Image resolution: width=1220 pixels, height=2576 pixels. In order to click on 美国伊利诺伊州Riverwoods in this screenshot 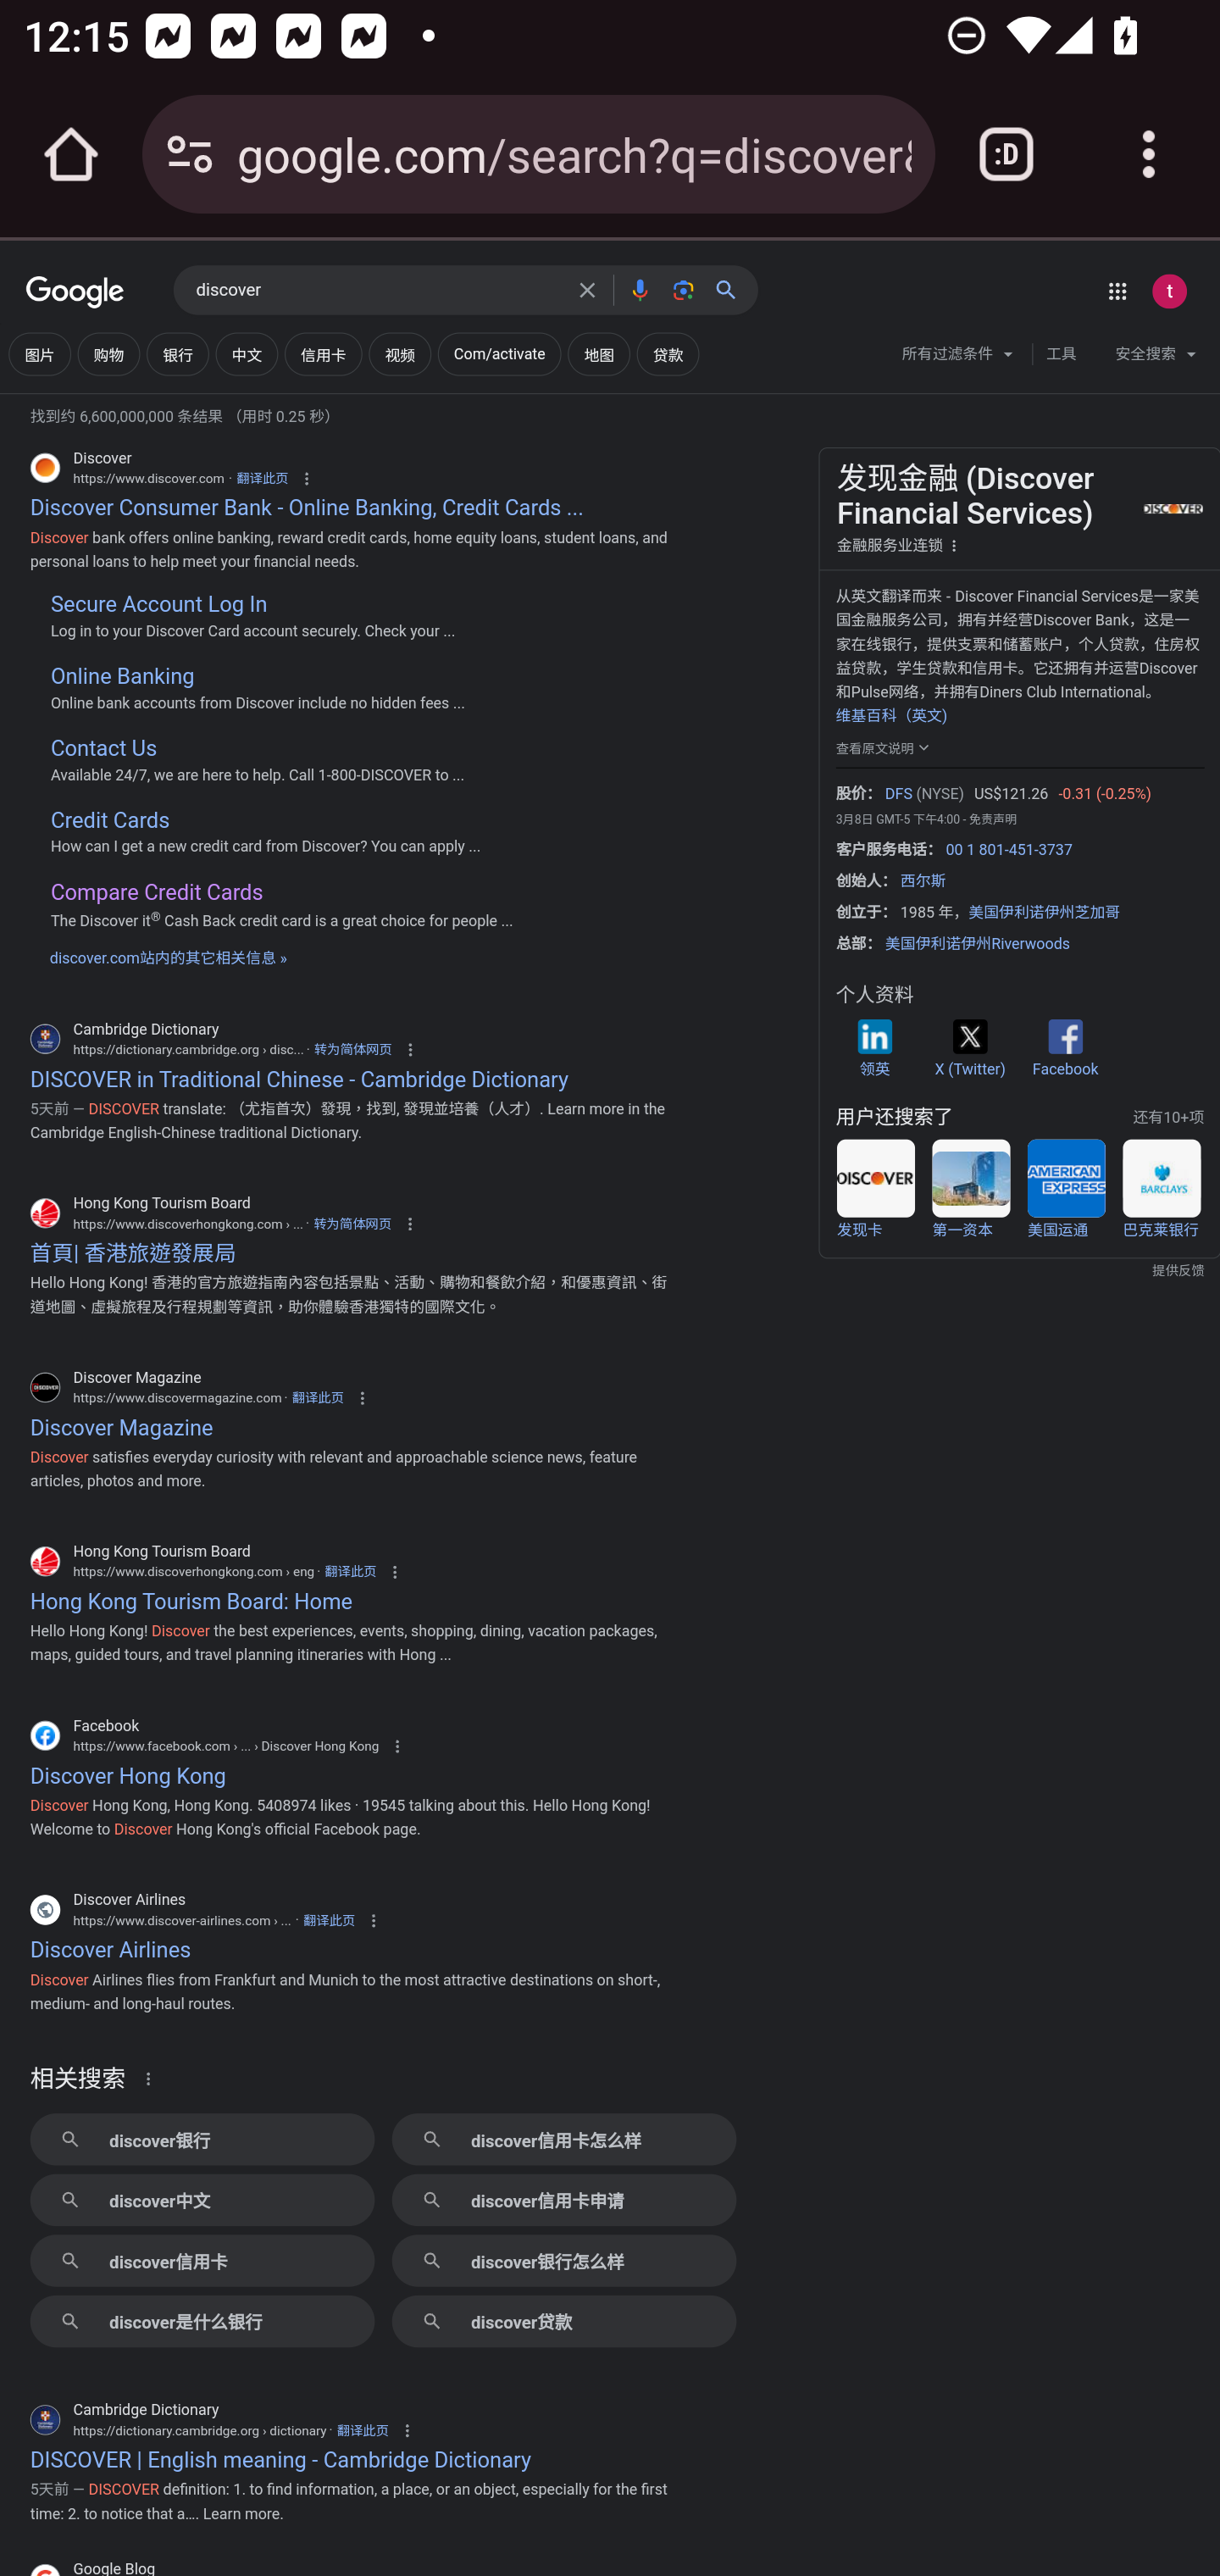, I will do `click(978, 944)`.